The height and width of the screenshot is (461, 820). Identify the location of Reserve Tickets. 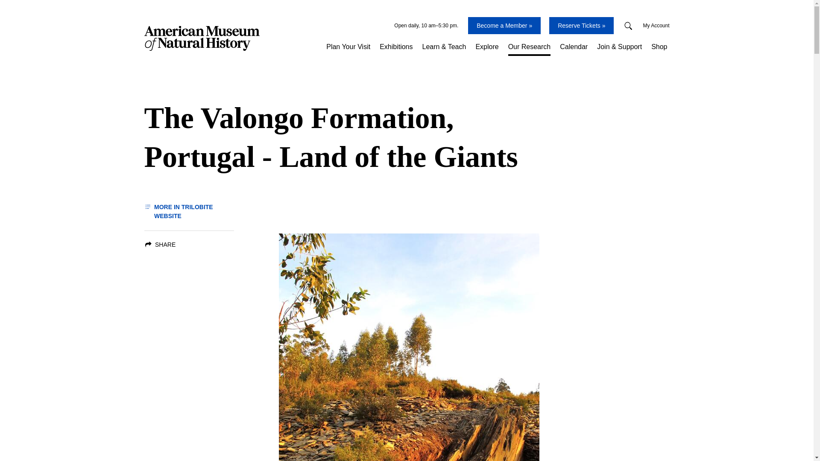
(581, 25).